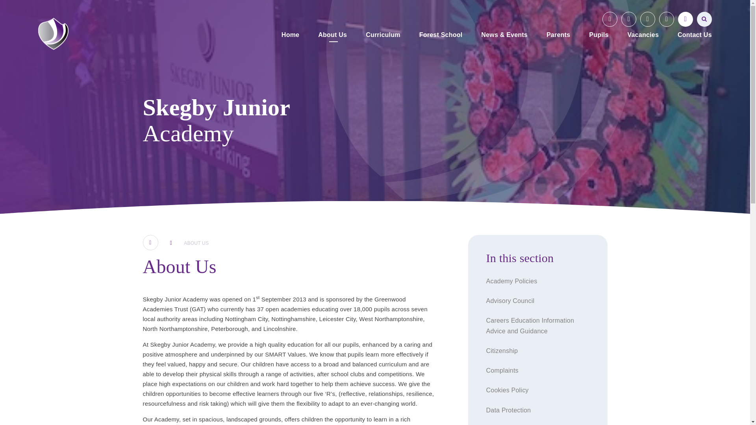 The height and width of the screenshot is (425, 756). Describe the element at coordinates (54, 34) in the screenshot. I see `Skegby Junior Academy ` at that location.